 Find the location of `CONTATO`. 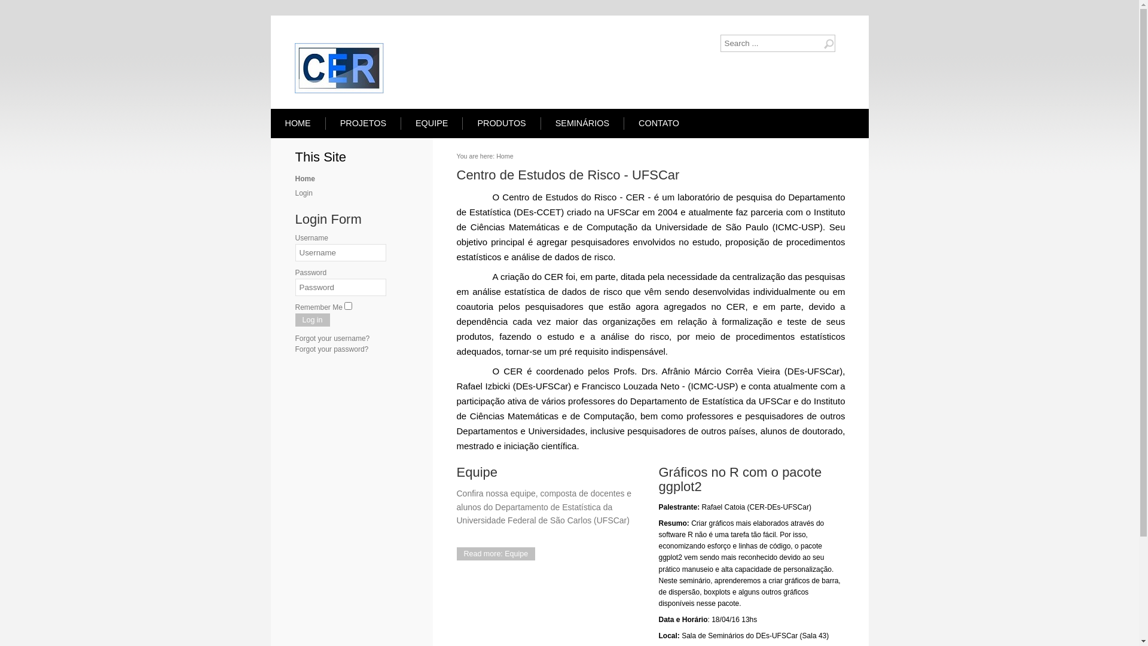

CONTATO is located at coordinates (659, 123).